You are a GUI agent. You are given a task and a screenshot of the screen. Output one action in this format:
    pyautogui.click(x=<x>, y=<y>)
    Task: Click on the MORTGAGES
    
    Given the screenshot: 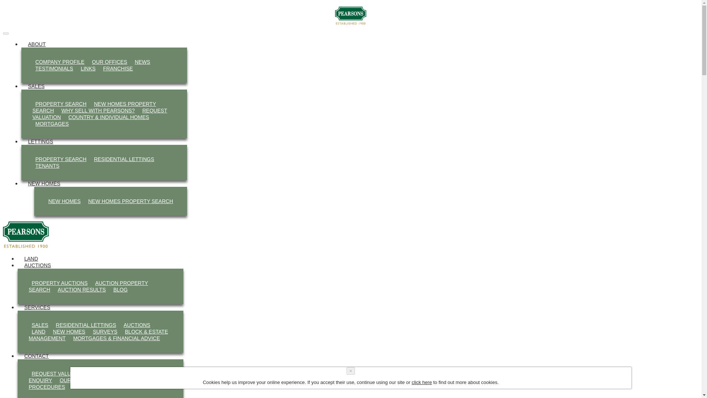 What is the action you would take?
    pyautogui.click(x=52, y=123)
    